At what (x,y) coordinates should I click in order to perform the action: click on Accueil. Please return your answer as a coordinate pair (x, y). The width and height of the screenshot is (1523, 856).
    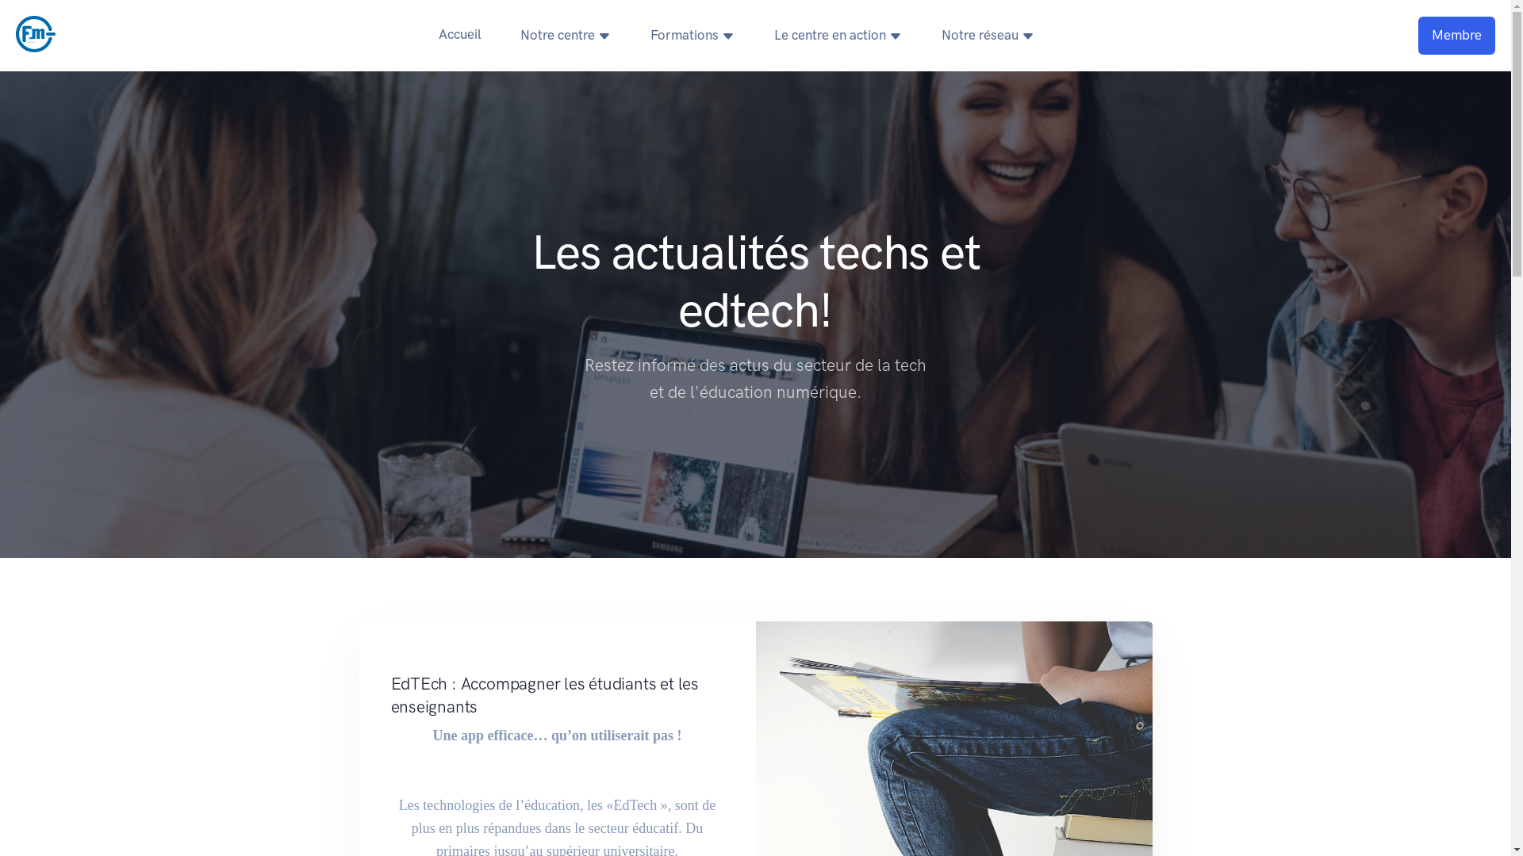
    Looking at the image, I should click on (460, 35).